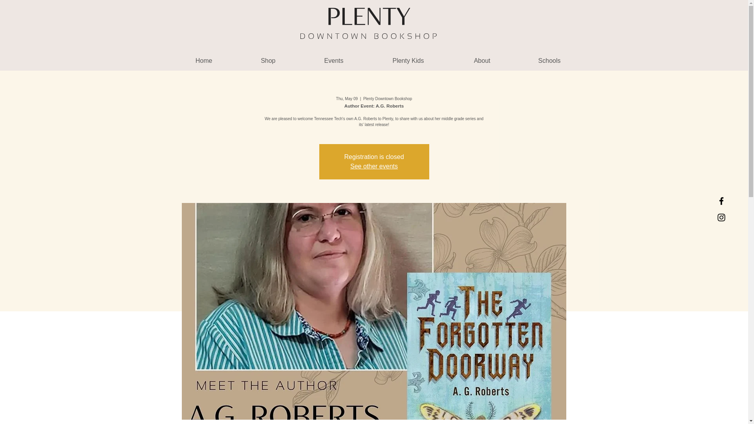 This screenshot has height=424, width=754. Describe the element at coordinates (374, 166) in the screenshot. I see `See other events` at that location.